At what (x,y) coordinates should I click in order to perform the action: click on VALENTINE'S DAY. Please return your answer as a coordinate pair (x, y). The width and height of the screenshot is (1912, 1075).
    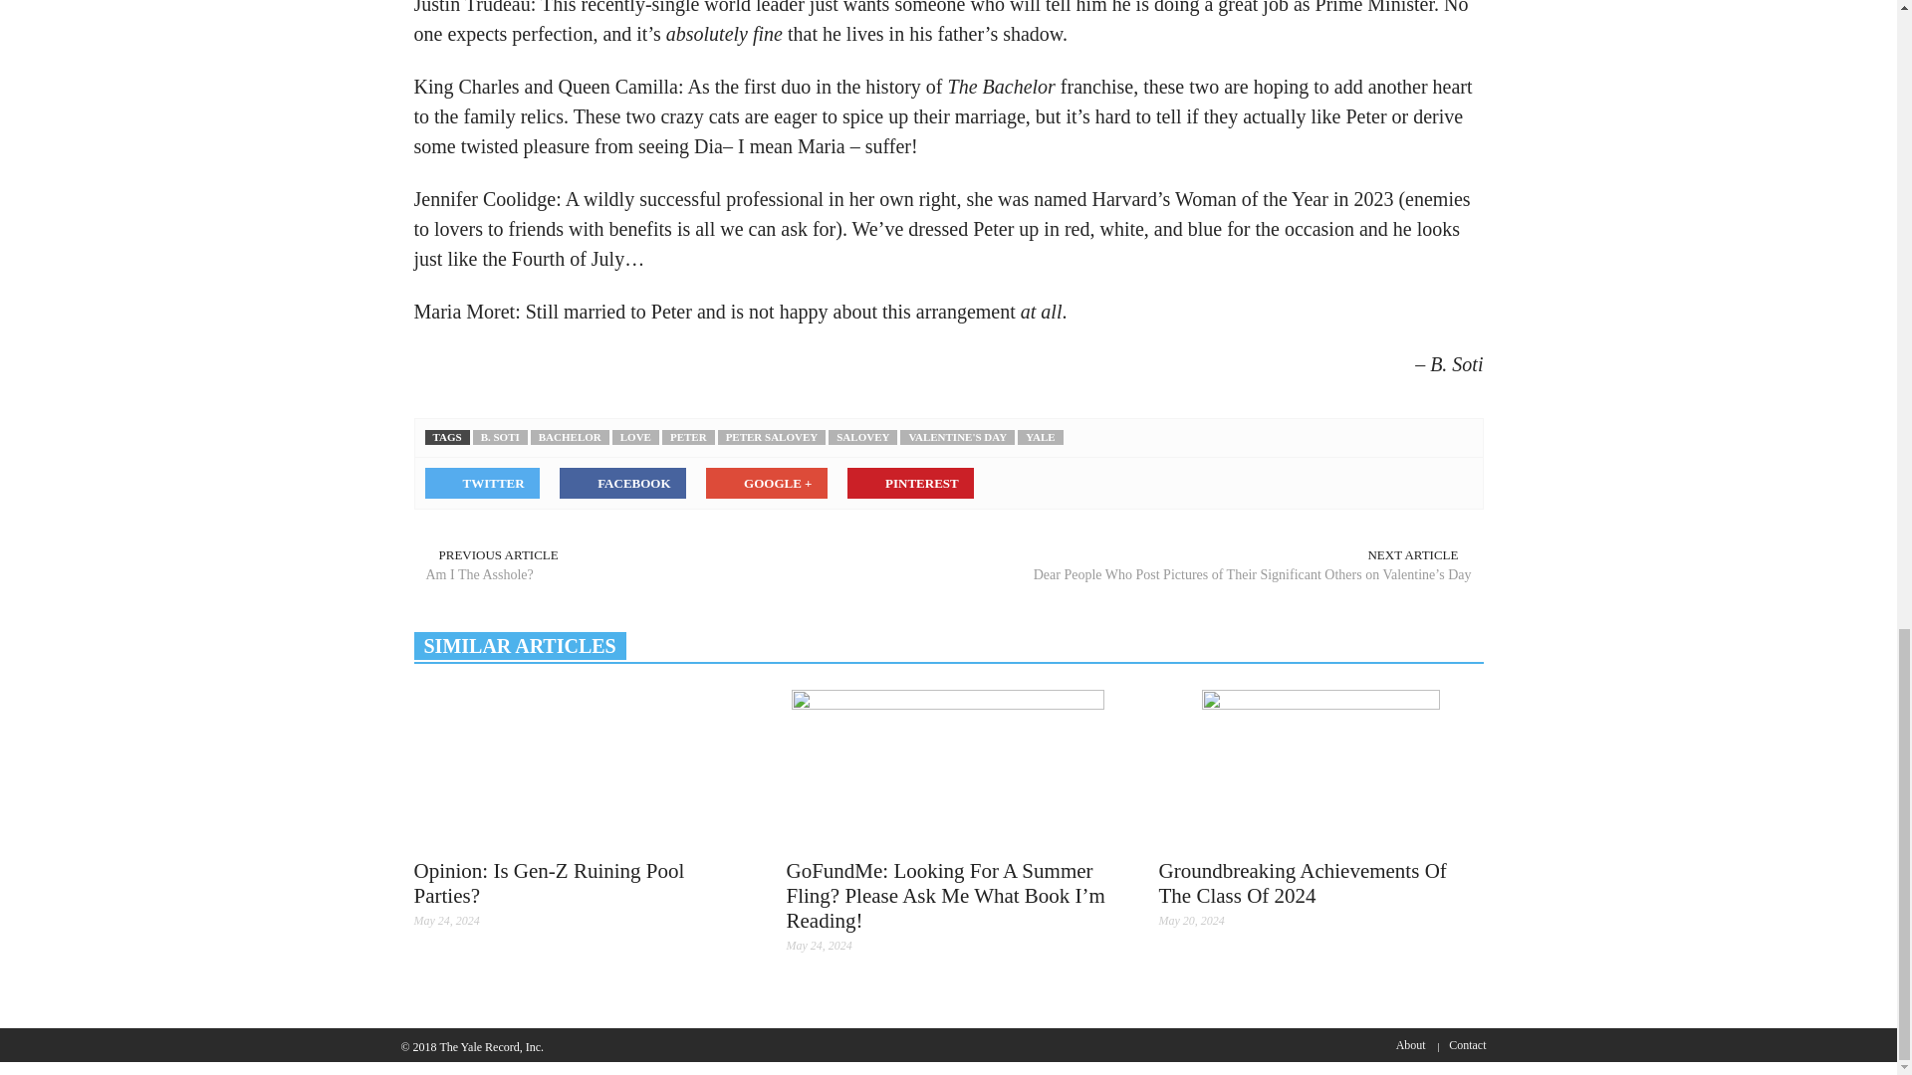
    Looking at the image, I should click on (958, 438).